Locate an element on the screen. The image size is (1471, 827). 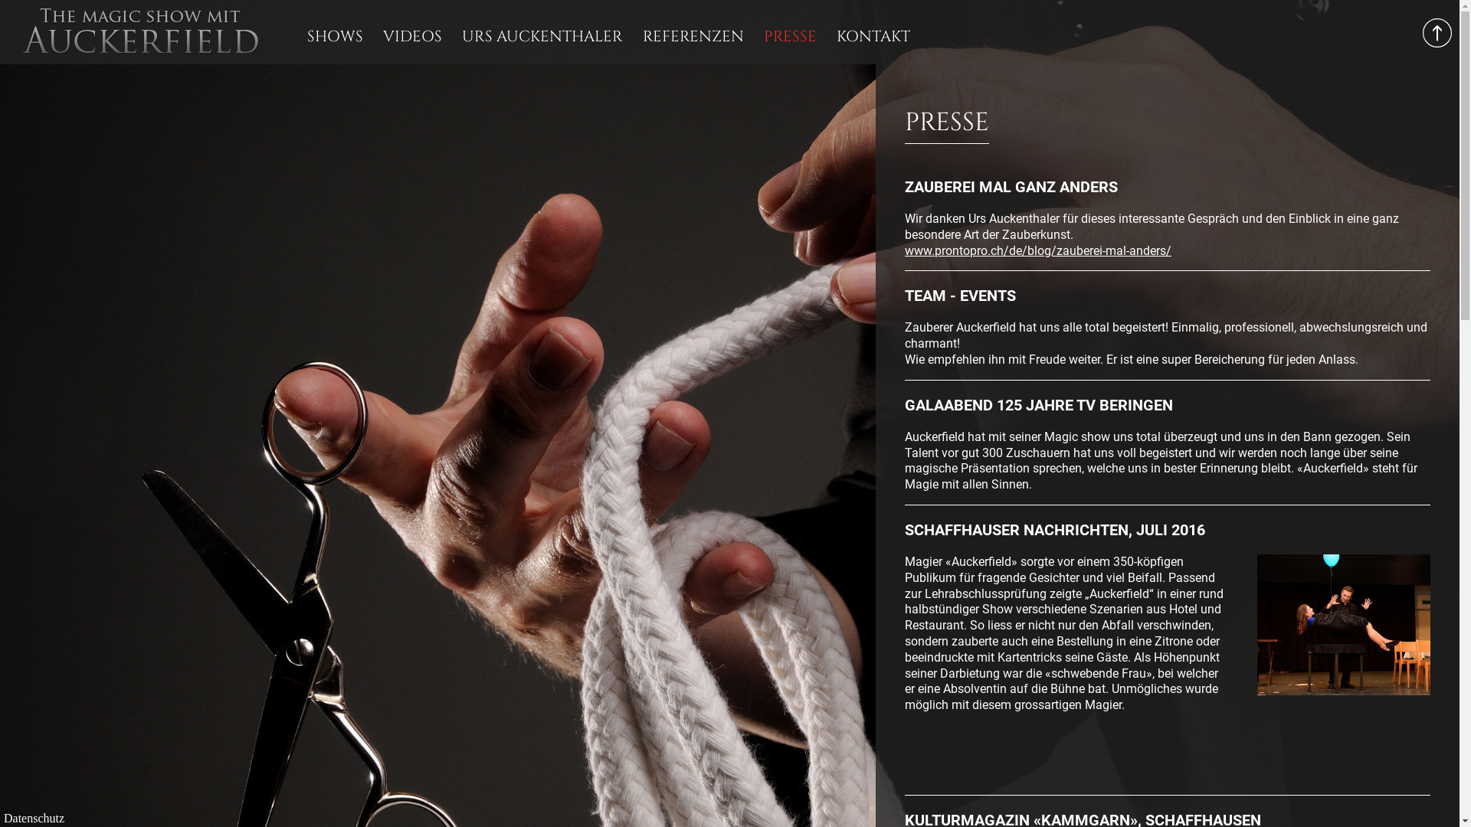
Datenschutz is located at coordinates (34, 819).